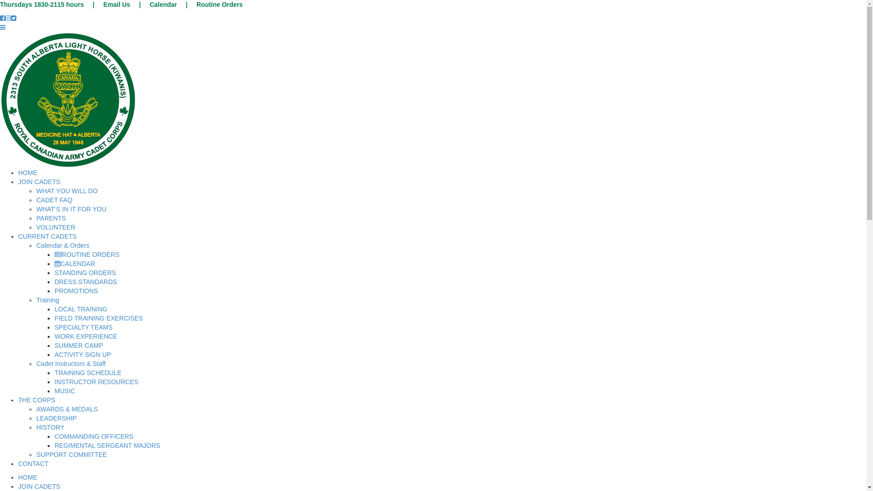  Describe the element at coordinates (87, 255) in the screenshot. I see `ROUTINE ORDERS` at that location.